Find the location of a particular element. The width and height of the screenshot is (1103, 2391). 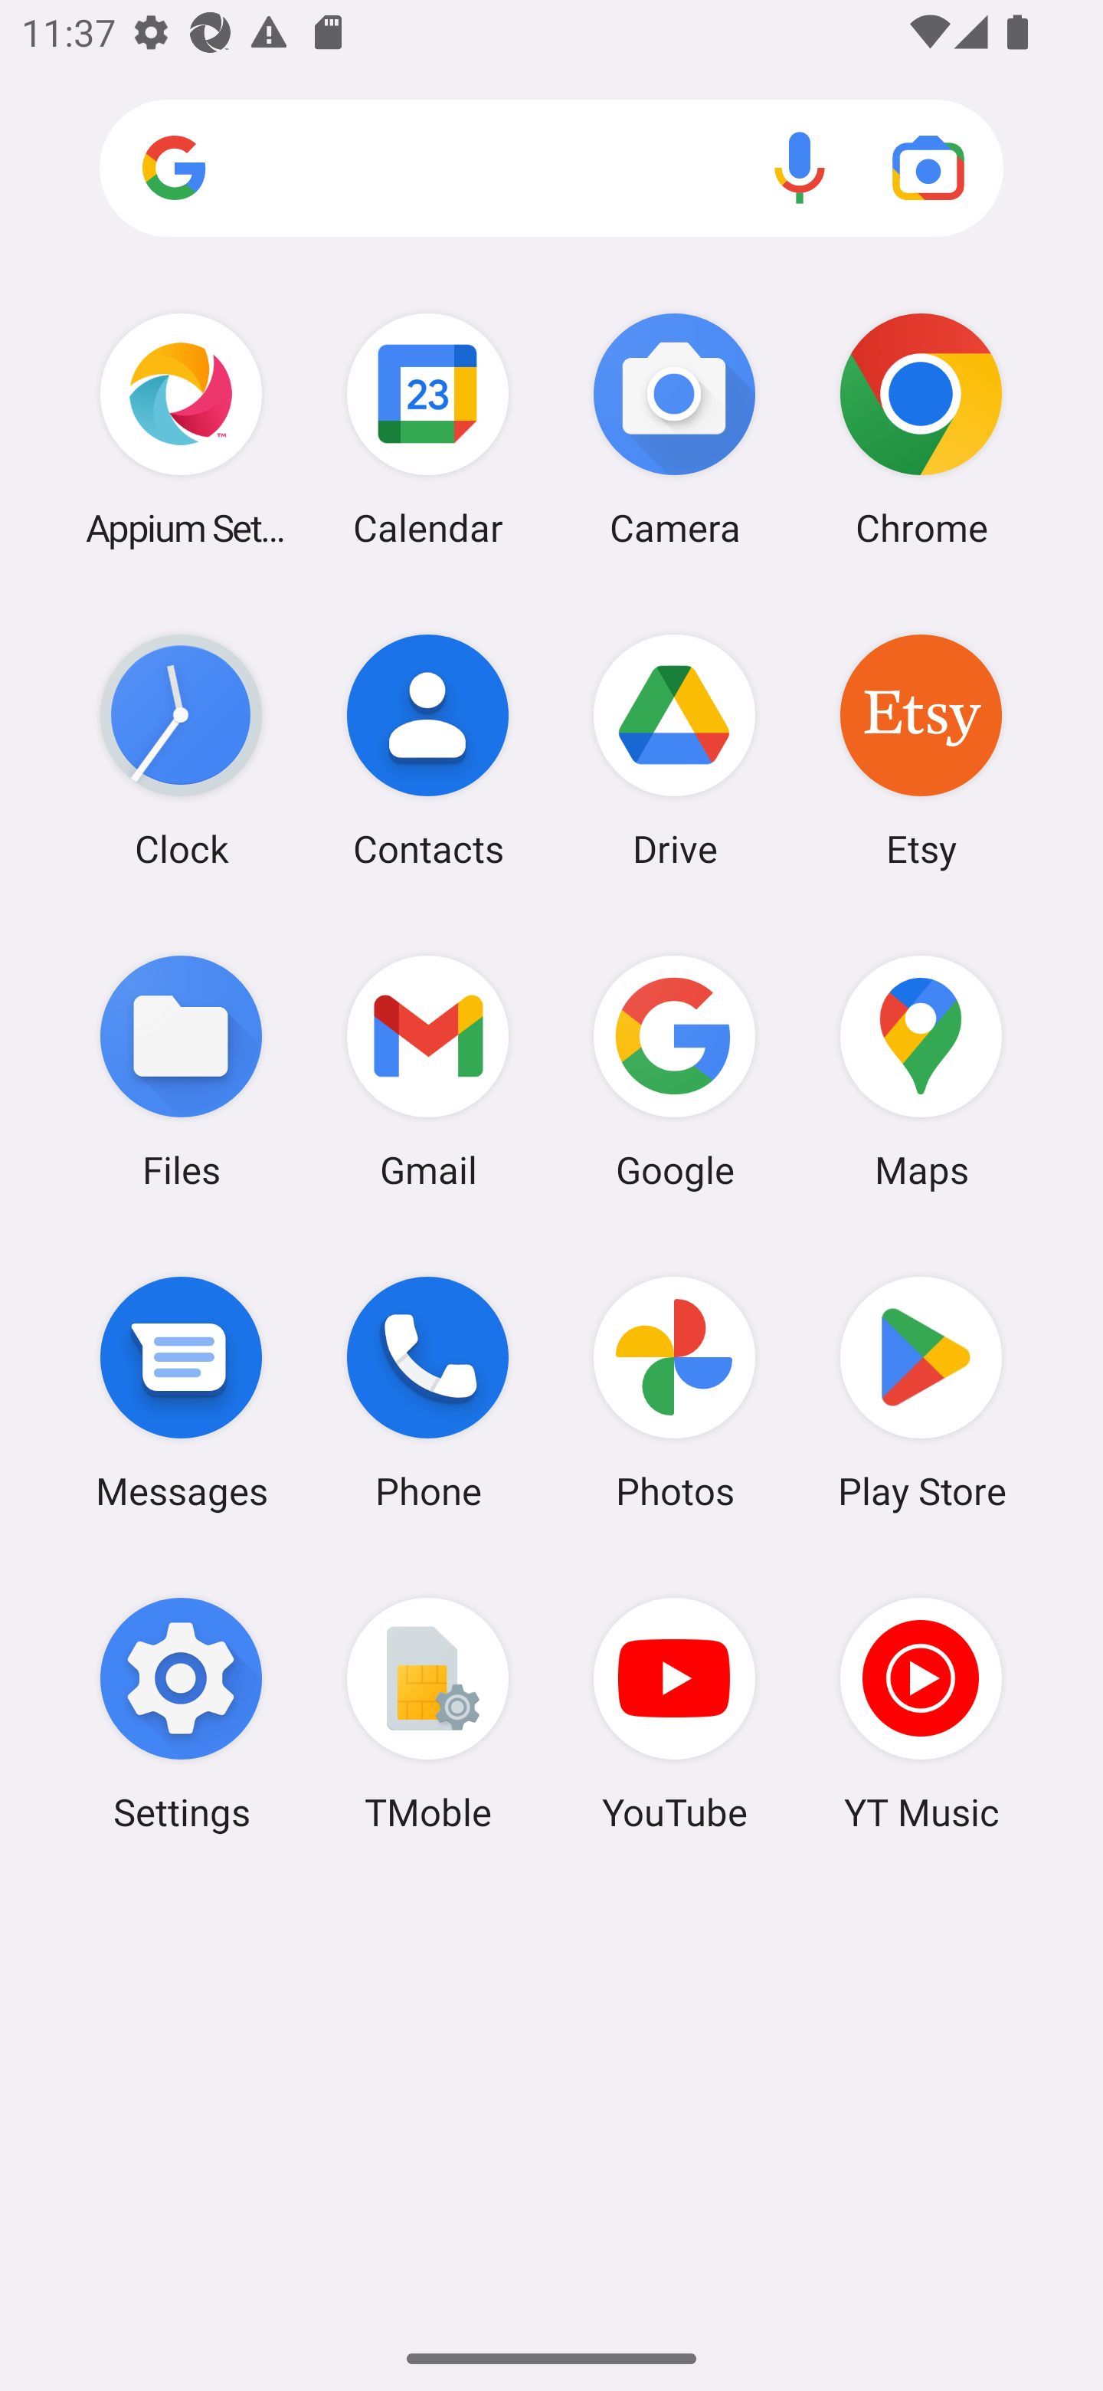

Camera is located at coordinates (675, 429).